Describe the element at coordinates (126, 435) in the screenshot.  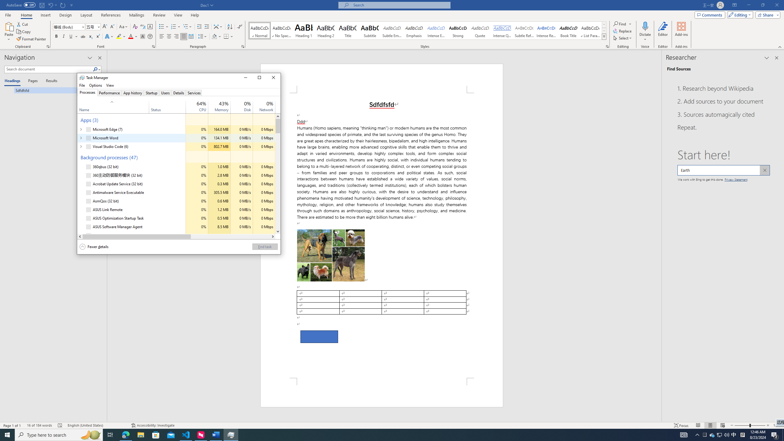
I see `Microsoft Edge - 1 running window` at that location.